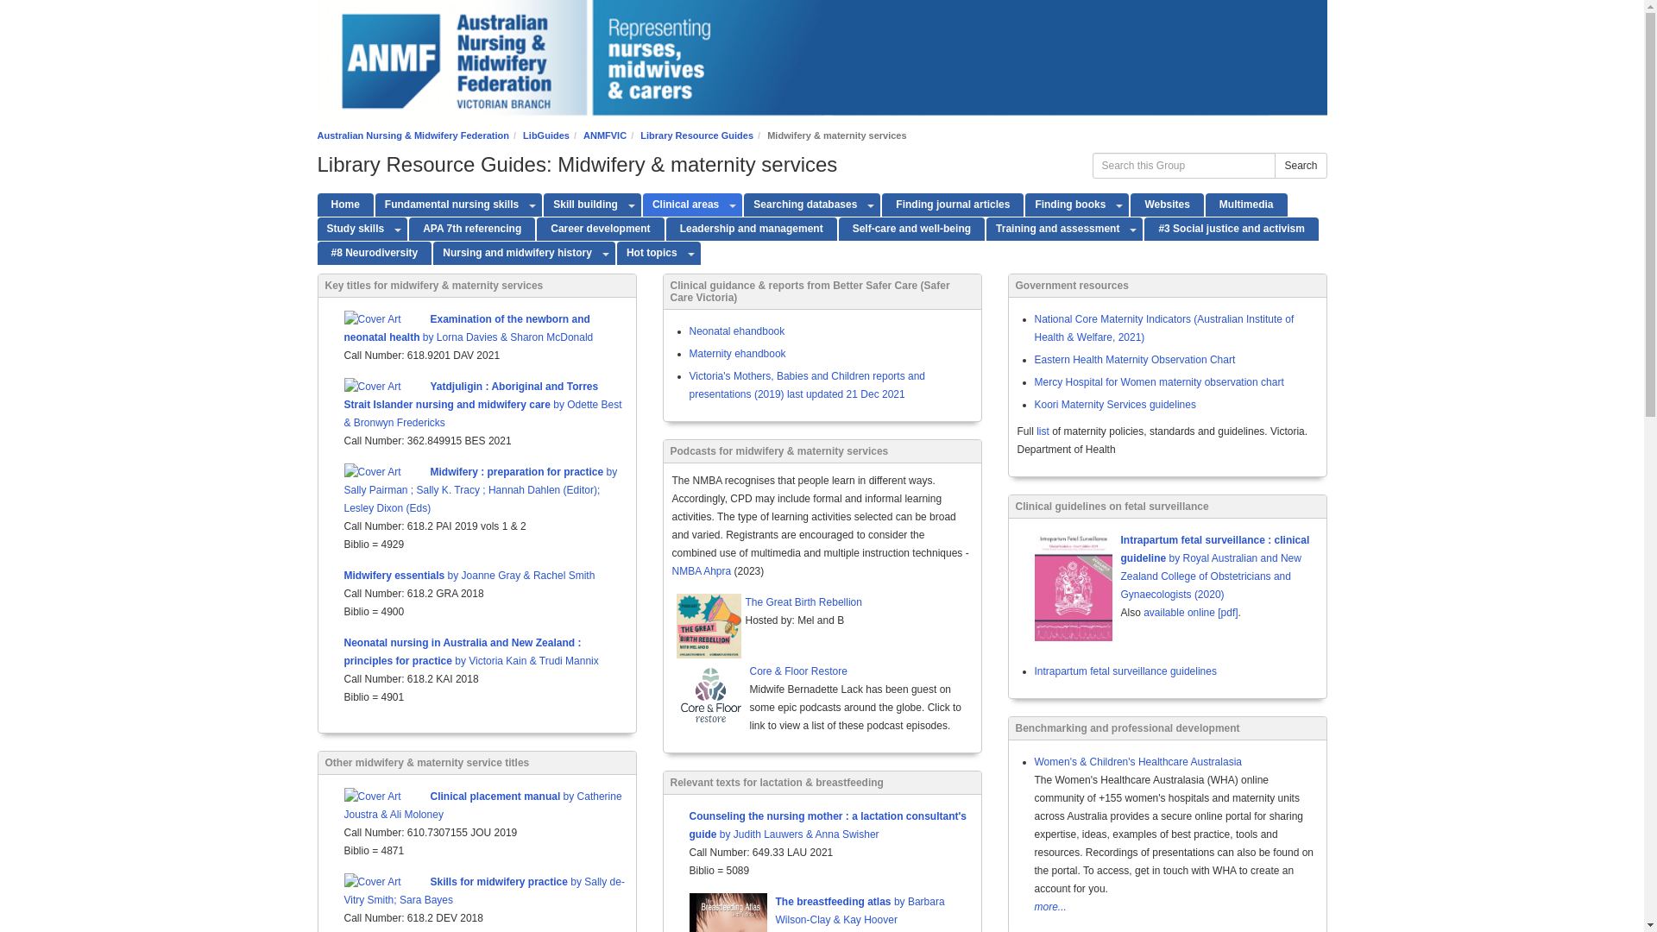 This screenshot has width=1657, height=932. What do you see at coordinates (605, 135) in the screenshot?
I see `ANMFVIC` at bounding box center [605, 135].